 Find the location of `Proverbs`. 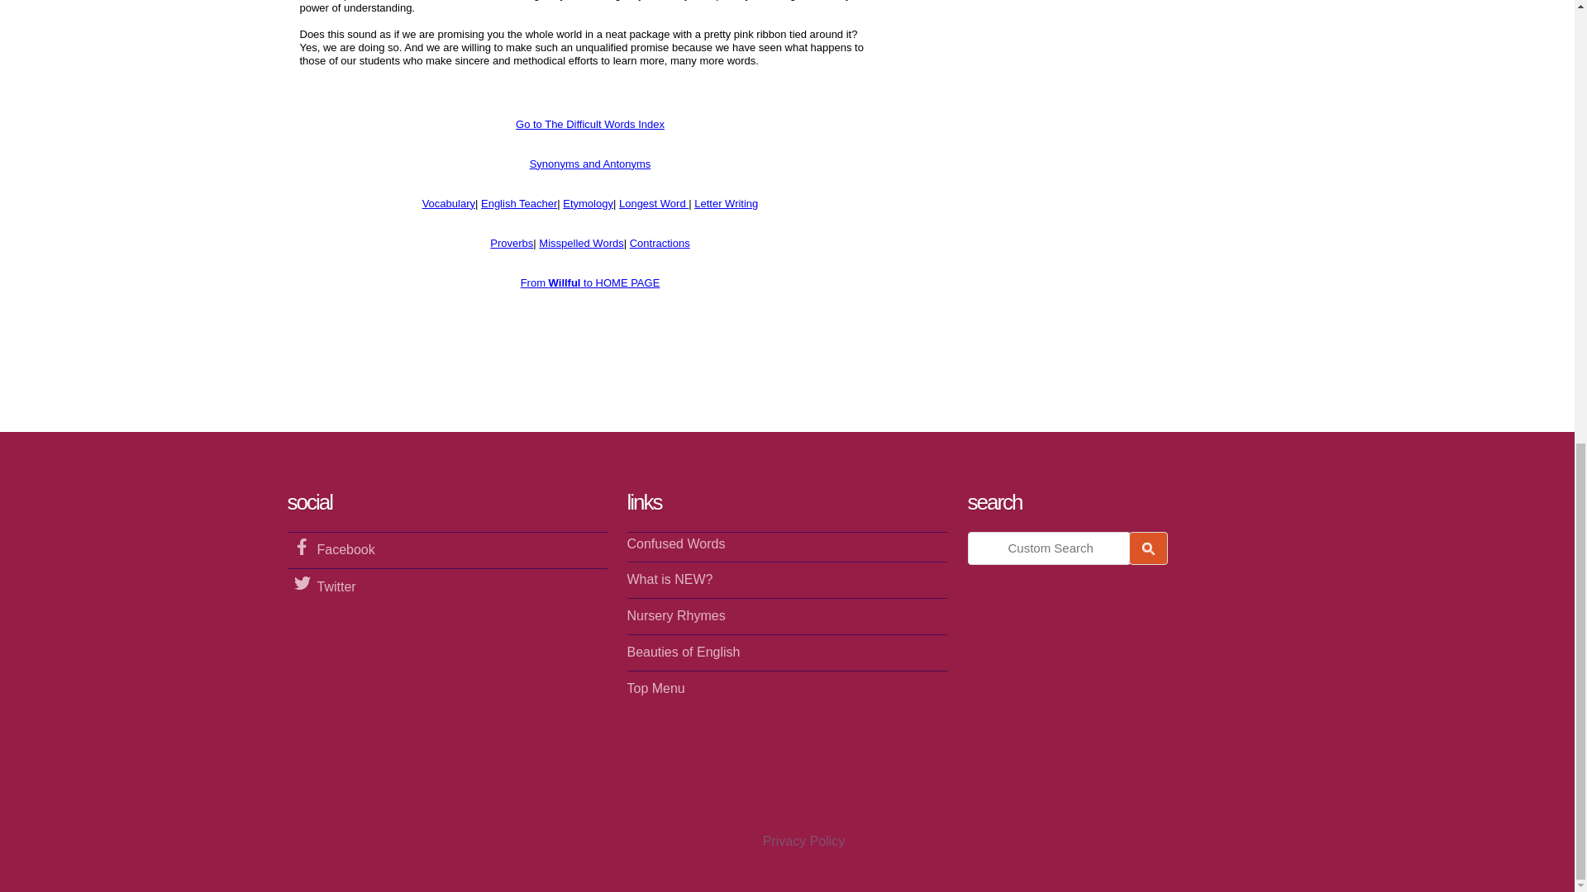

Proverbs is located at coordinates (512, 243).